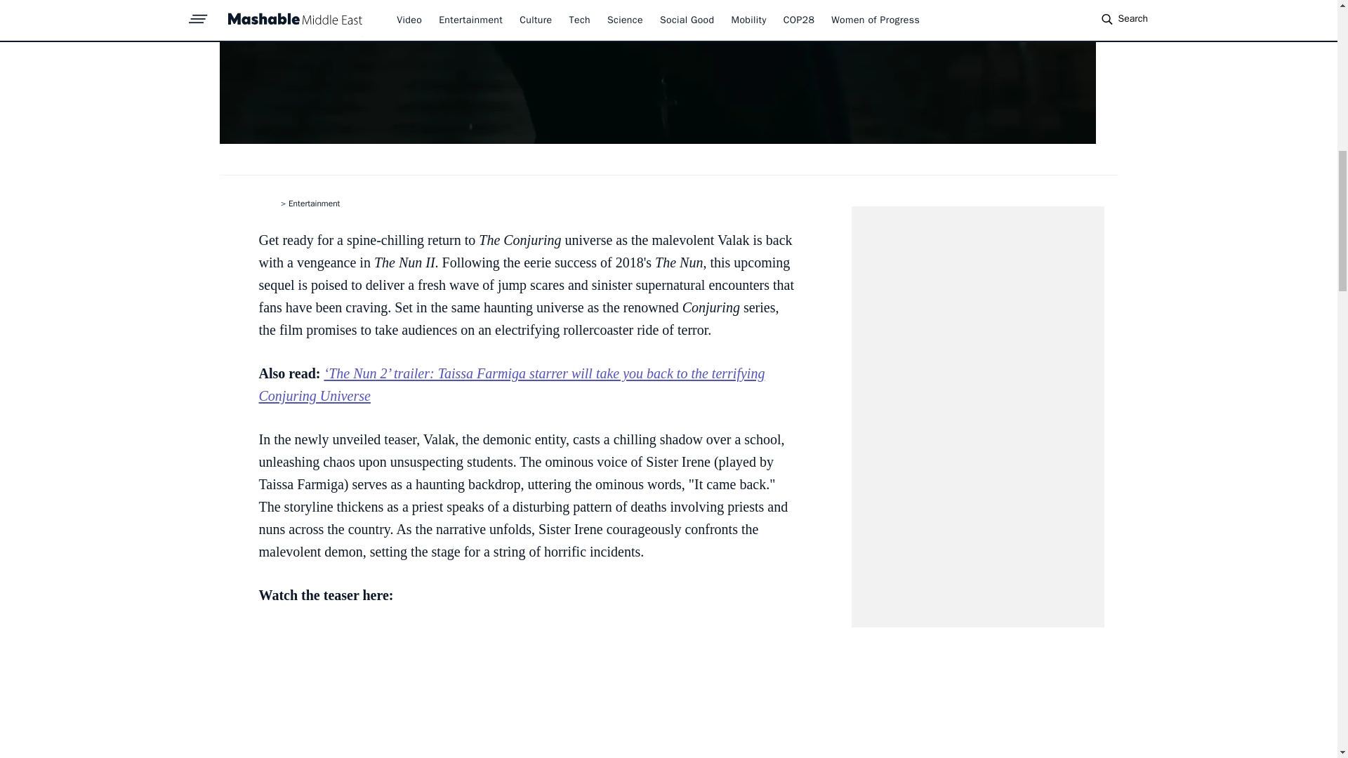 The width and height of the screenshot is (1348, 758). What do you see at coordinates (528, 693) in the screenshot?
I see `YouTube video player` at bounding box center [528, 693].